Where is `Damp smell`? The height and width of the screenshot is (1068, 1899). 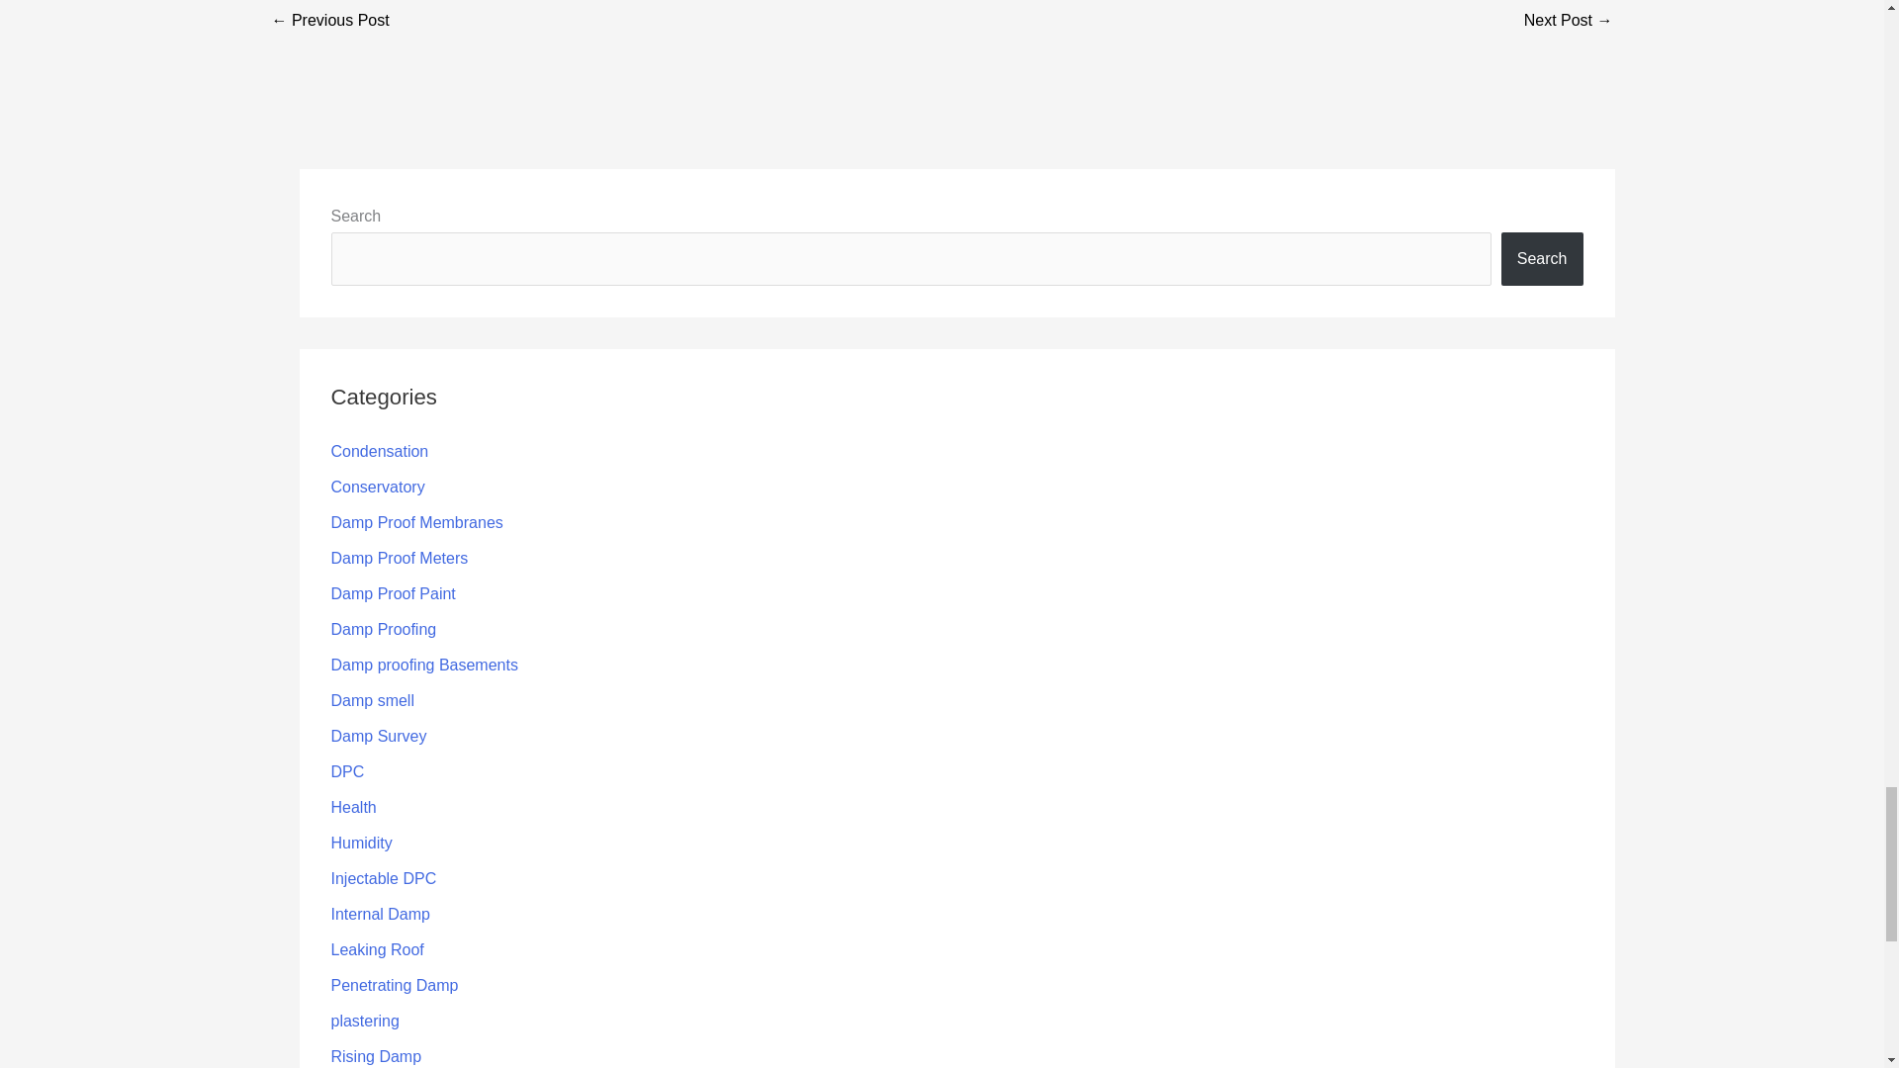
Damp smell is located at coordinates (372, 700).